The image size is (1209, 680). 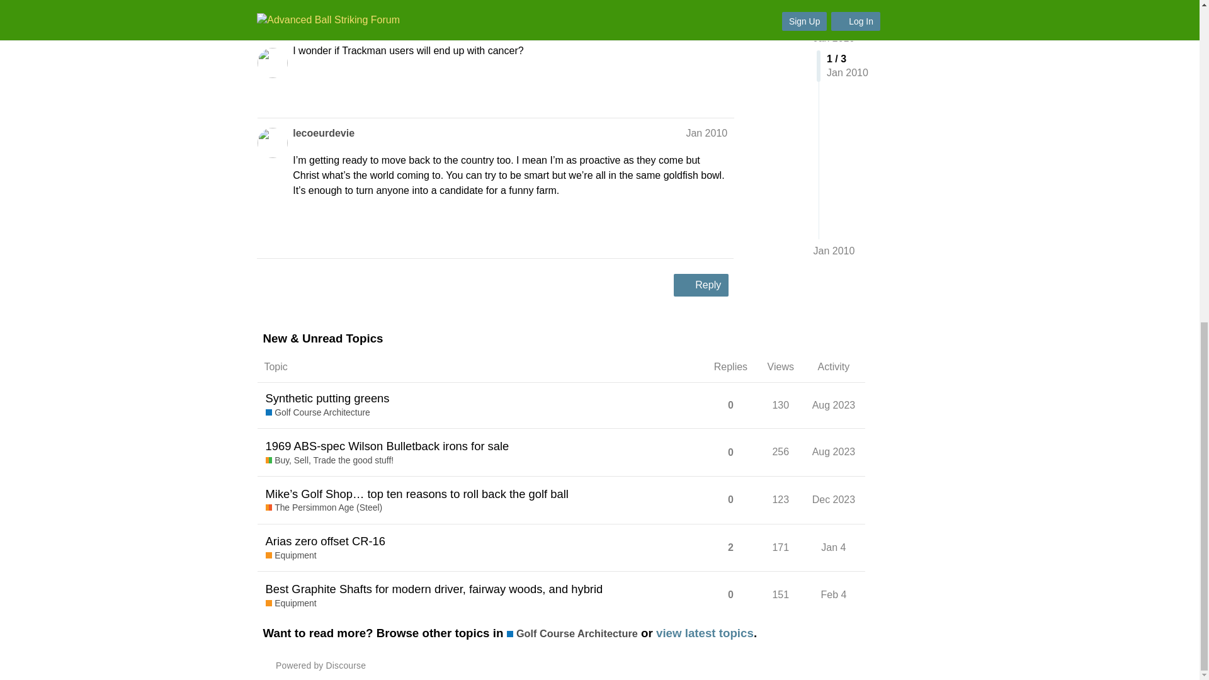 What do you see at coordinates (834, 451) in the screenshot?
I see `Aug 2023` at bounding box center [834, 451].